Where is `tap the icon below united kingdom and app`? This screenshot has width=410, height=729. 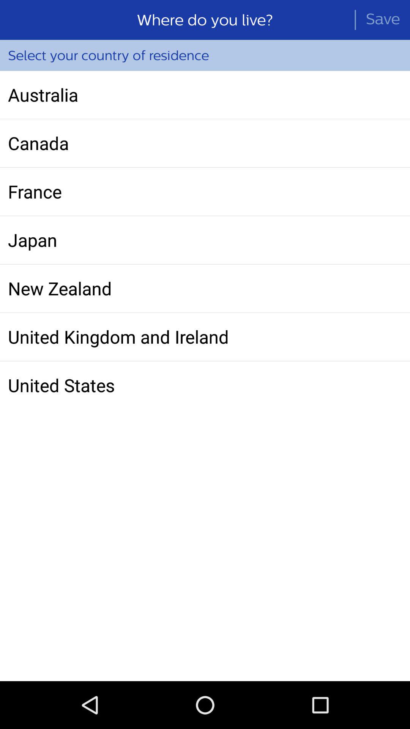 tap the icon below united kingdom and app is located at coordinates (205, 385).